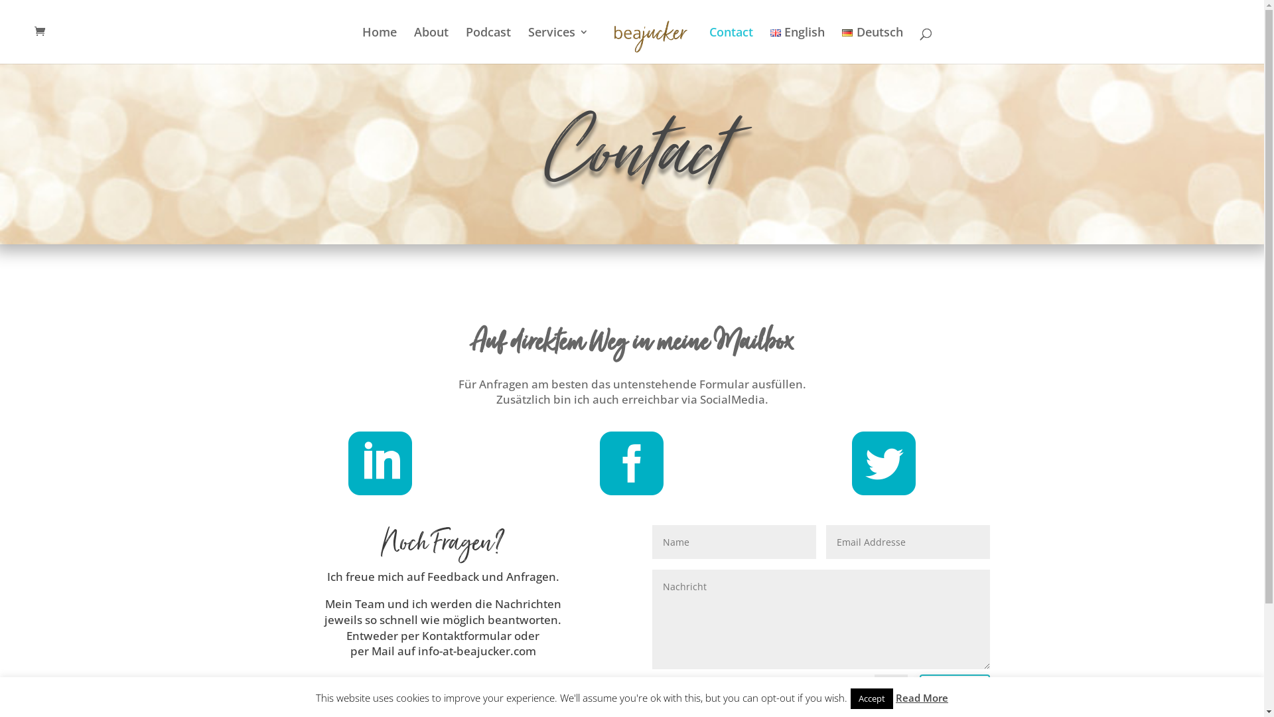 The height and width of the screenshot is (717, 1274). What do you see at coordinates (731, 45) in the screenshot?
I see `Contact` at bounding box center [731, 45].